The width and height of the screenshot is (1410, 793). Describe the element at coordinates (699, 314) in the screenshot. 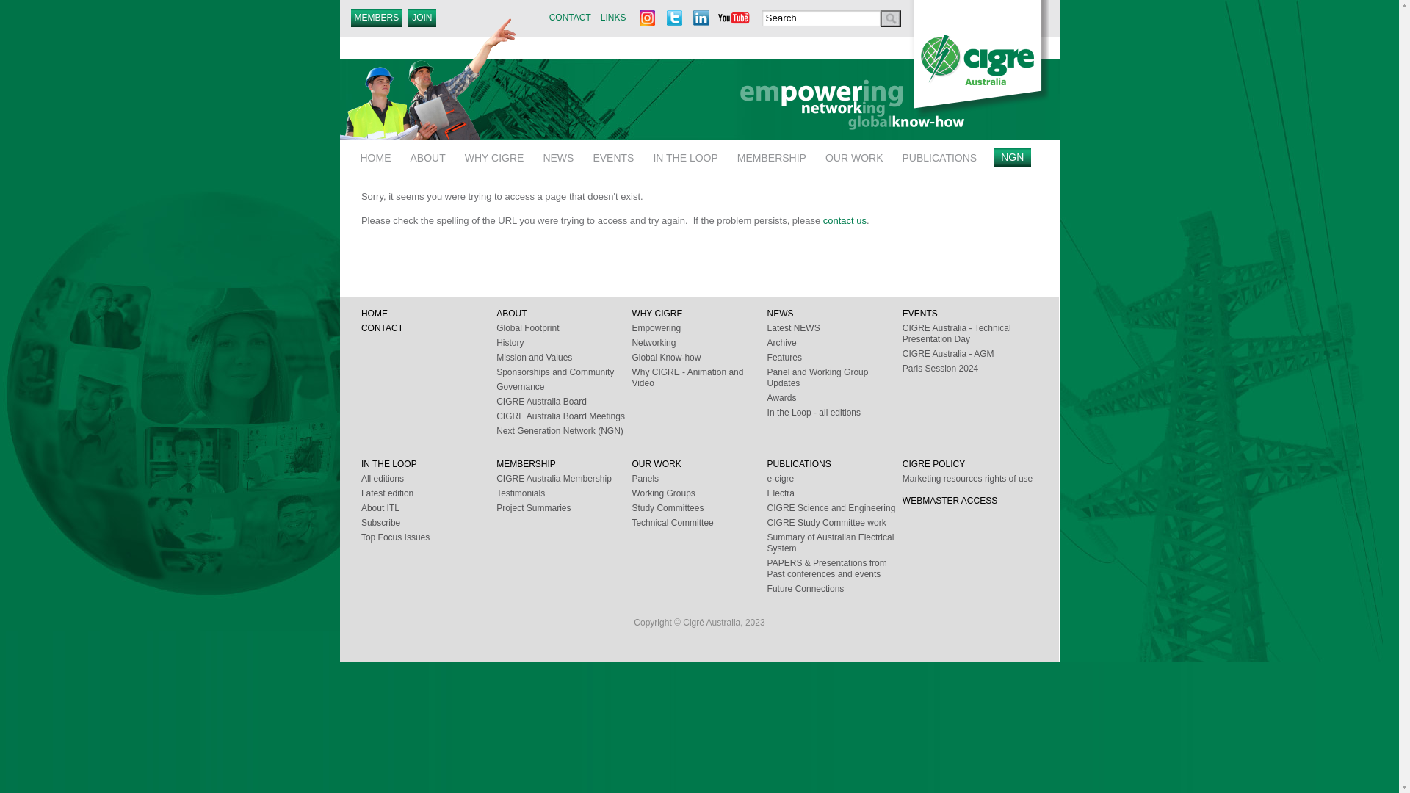

I see `WHY CIGRE` at that location.